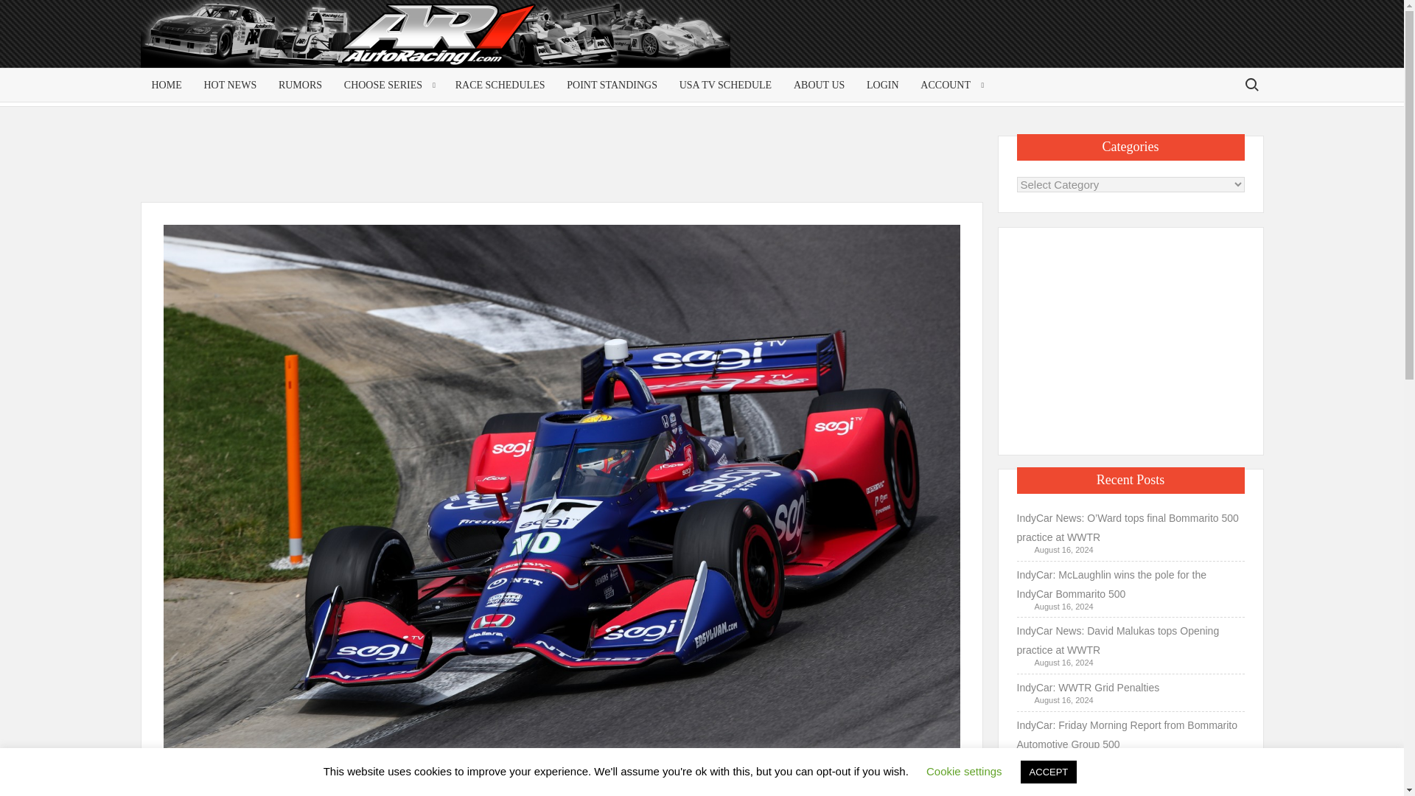  What do you see at coordinates (230, 85) in the screenshot?
I see `HOT NEWS` at bounding box center [230, 85].